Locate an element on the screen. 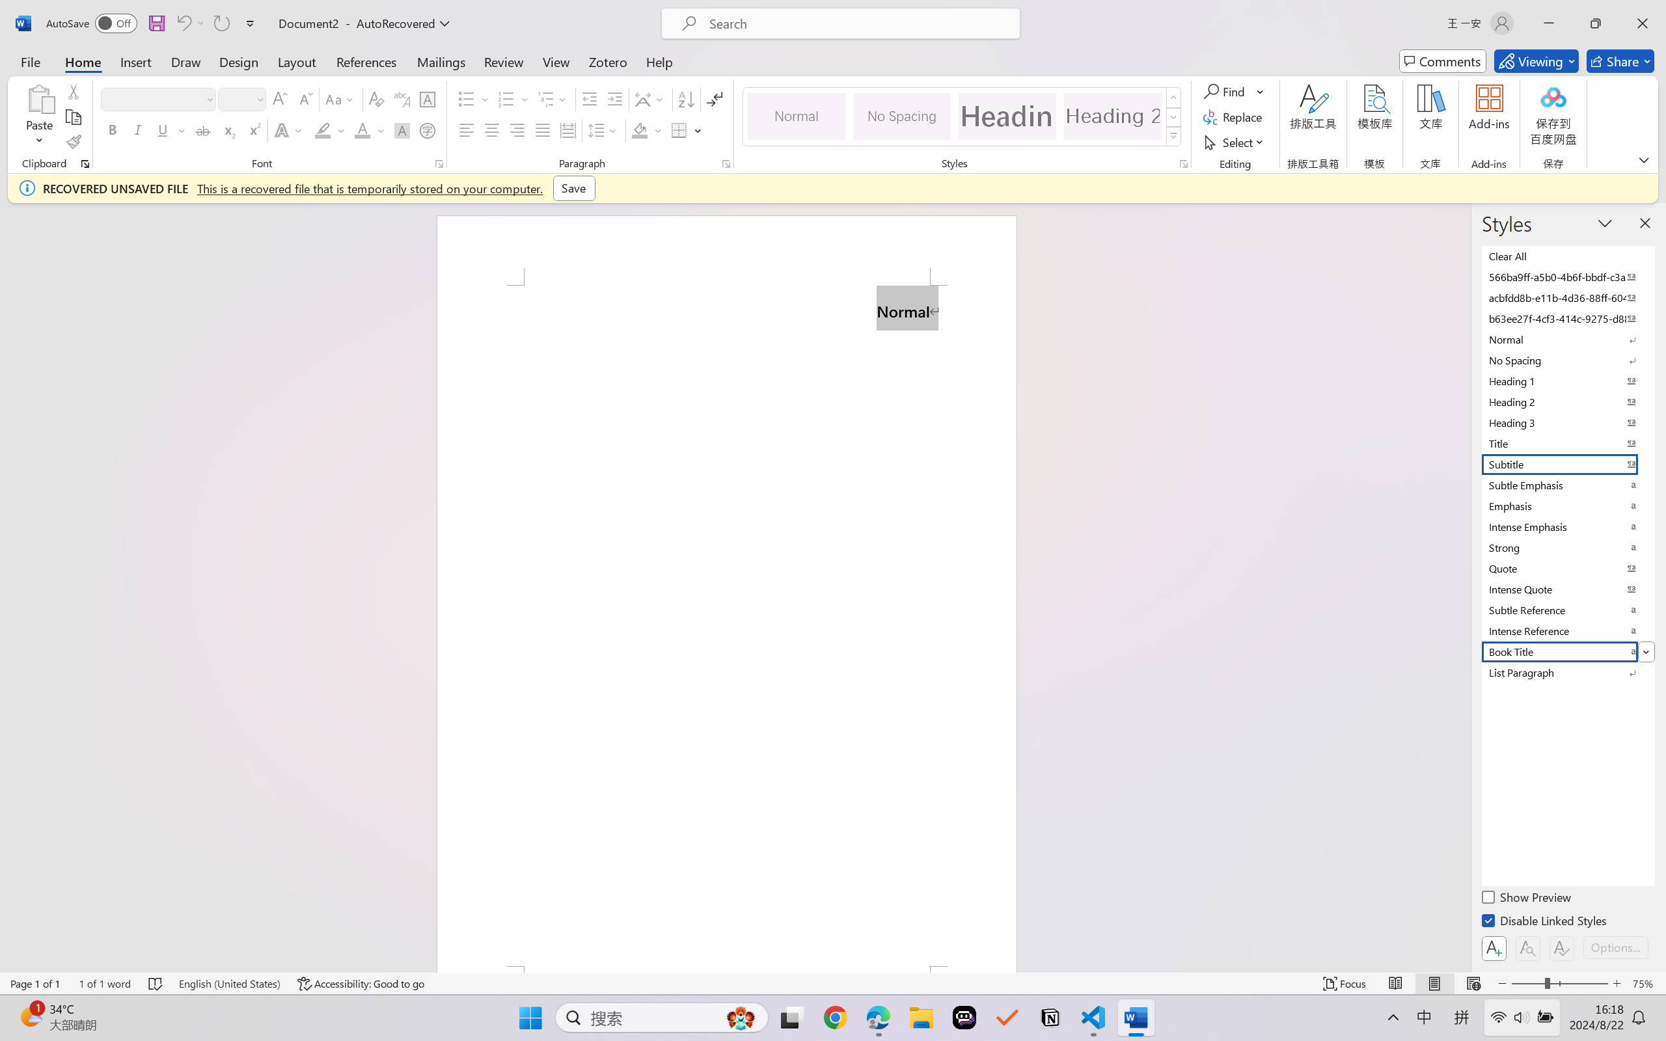 Image resolution: width=1666 pixels, height=1041 pixels. Page 1 content is located at coordinates (727, 625).